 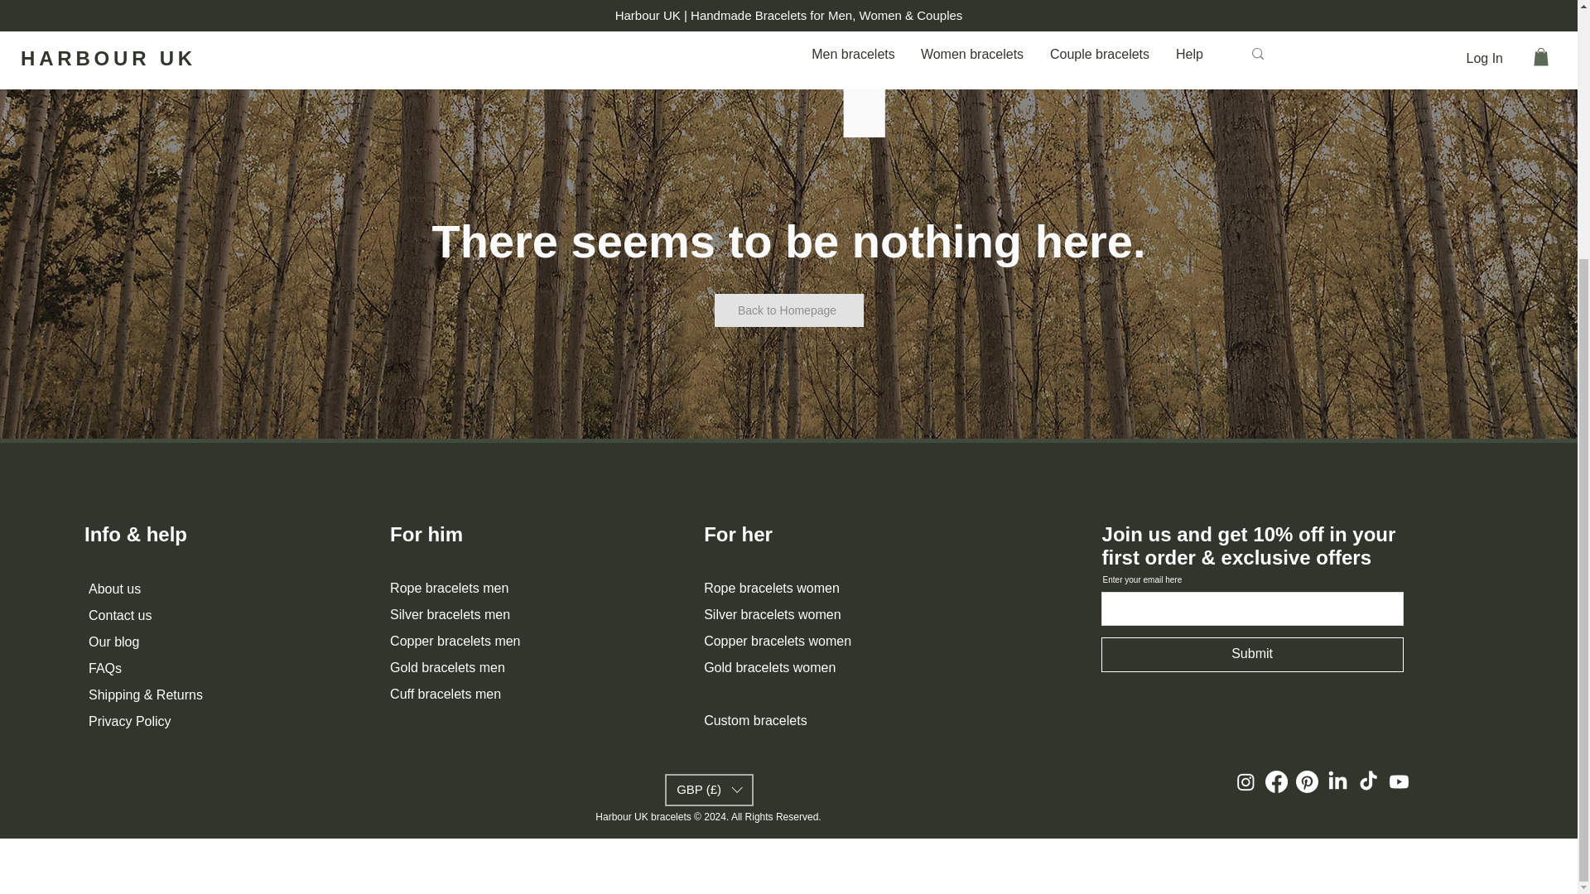 I want to click on Copper bracelets women, so click(x=777, y=641).